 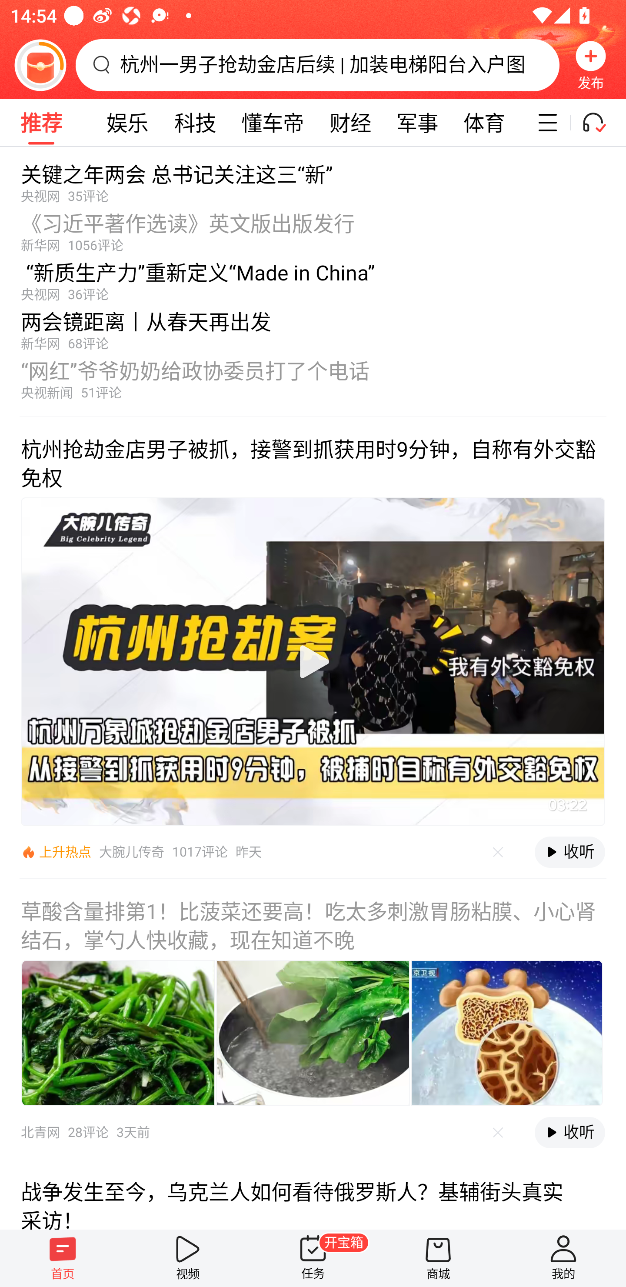 What do you see at coordinates (128, 123) in the screenshot?
I see `娱乐` at bounding box center [128, 123].